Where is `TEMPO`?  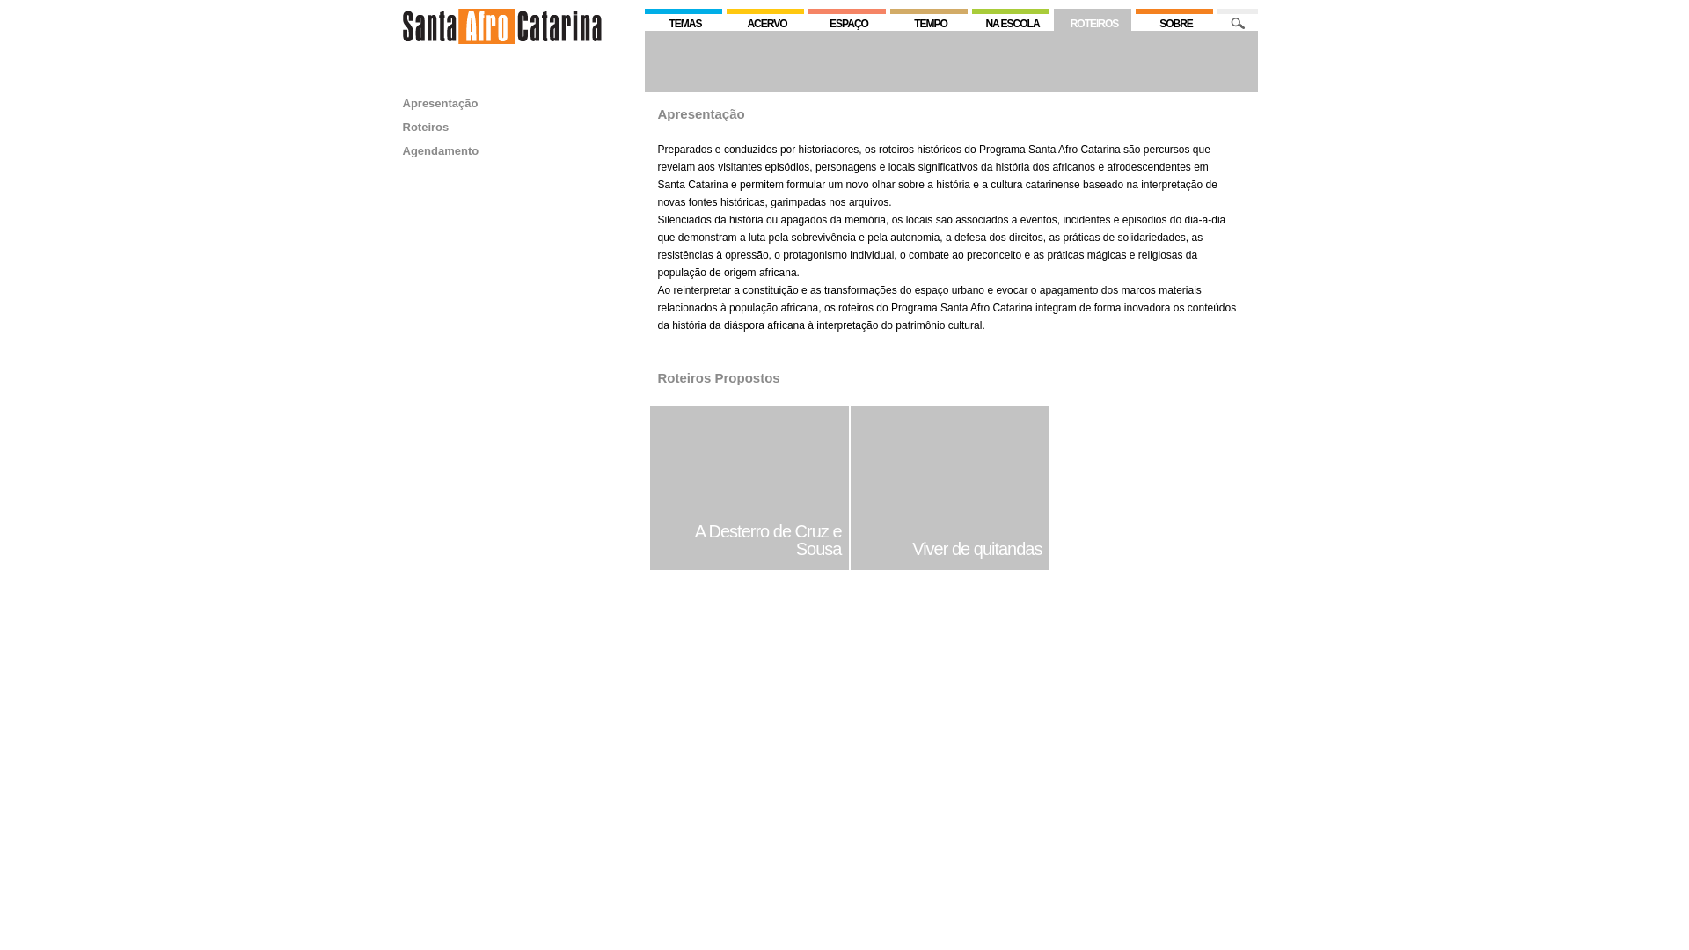 TEMPO is located at coordinates (929, 11).